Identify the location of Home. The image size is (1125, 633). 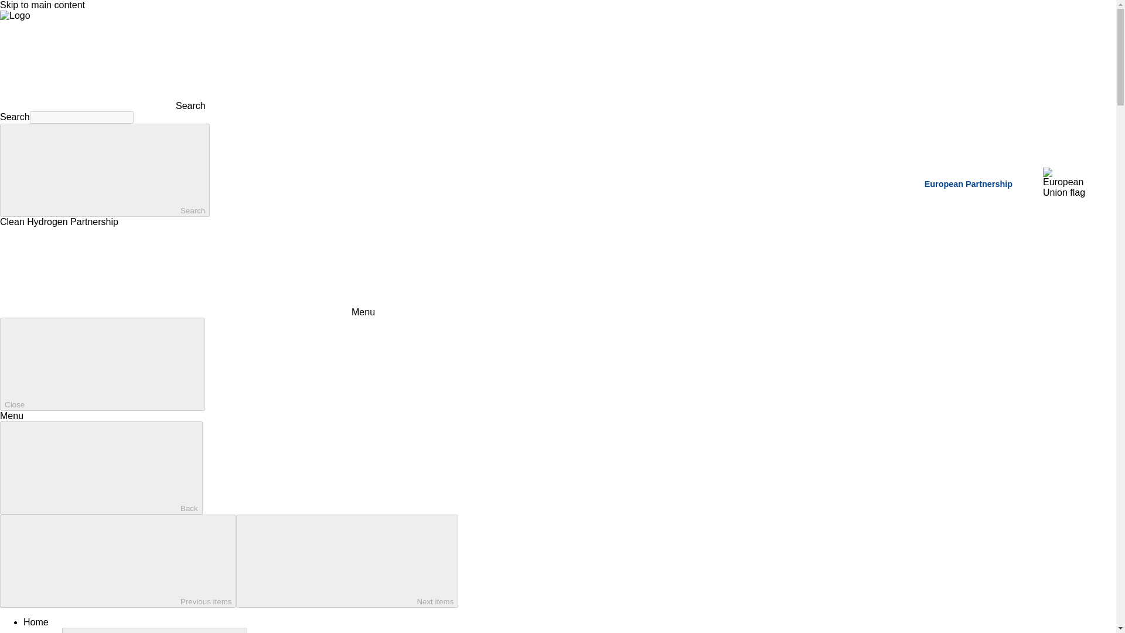
(36, 622).